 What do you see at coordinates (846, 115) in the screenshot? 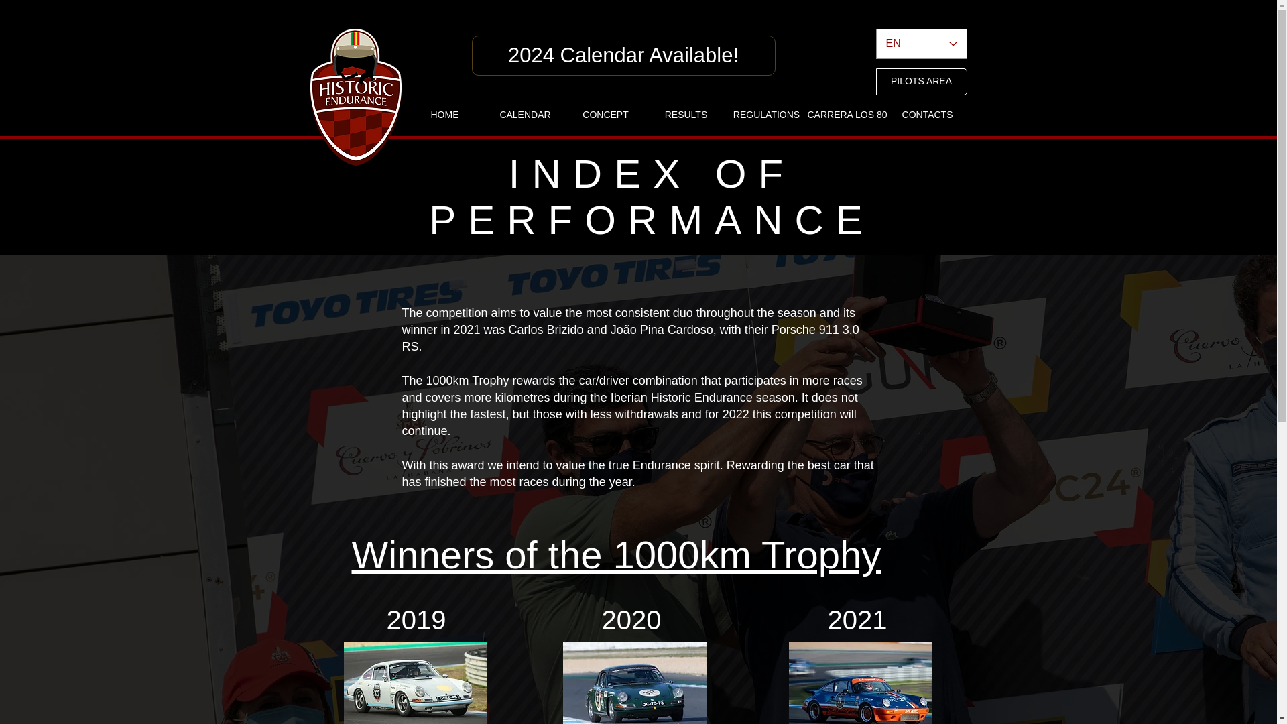
I see `CARRERA LOS 80` at bounding box center [846, 115].